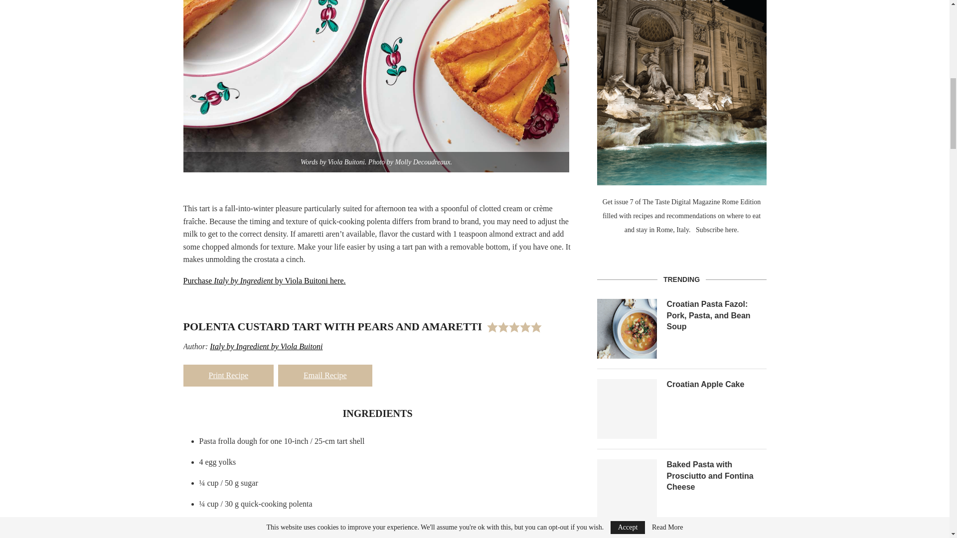 This screenshot has width=957, height=538. Describe the element at coordinates (627, 489) in the screenshot. I see `Baked Pasta with Prosciutto and Fontina Cheese` at that location.